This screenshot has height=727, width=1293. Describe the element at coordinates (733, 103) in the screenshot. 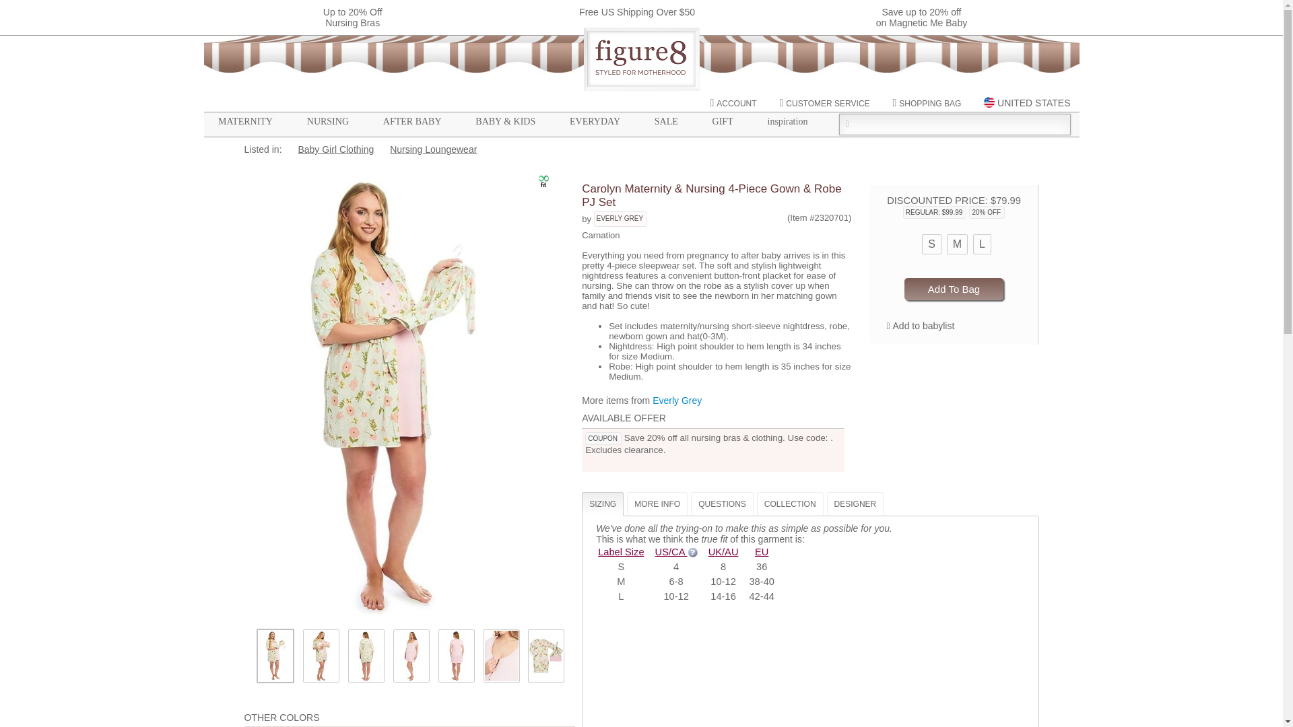

I see `ACCOUNT` at that location.